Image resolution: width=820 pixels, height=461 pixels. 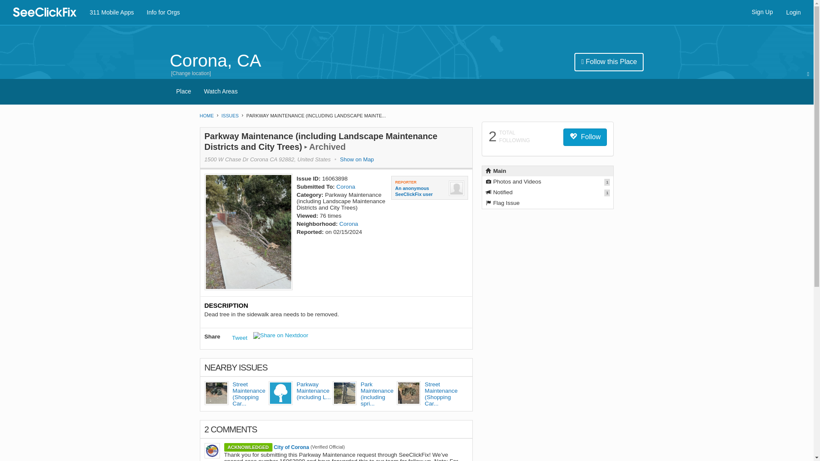 What do you see at coordinates (420, 191) in the screenshot?
I see `An anonymous SeeClickFix user` at bounding box center [420, 191].